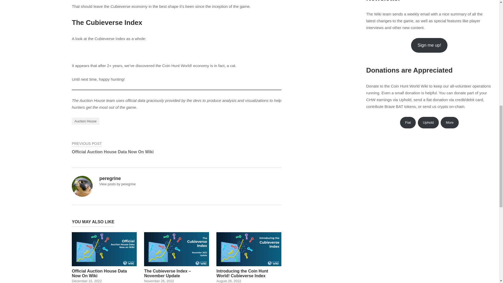 This screenshot has height=283, width=503. Describe the element at coordinates (85, 121) in the screenshot. I see `Auction House` at that location.